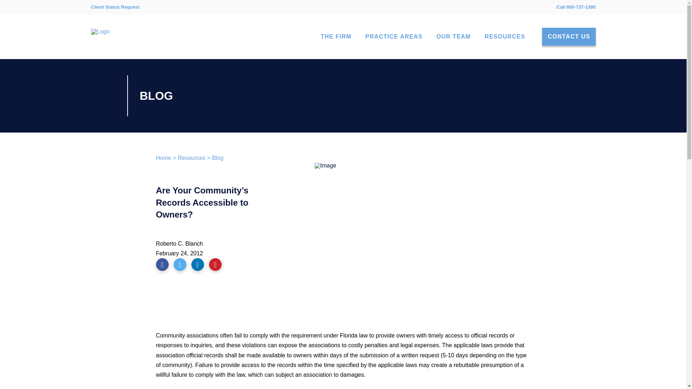  Describe the element at coordinates (576, 7) in the screenshot. I see `Call 800-737-1390` at that location.